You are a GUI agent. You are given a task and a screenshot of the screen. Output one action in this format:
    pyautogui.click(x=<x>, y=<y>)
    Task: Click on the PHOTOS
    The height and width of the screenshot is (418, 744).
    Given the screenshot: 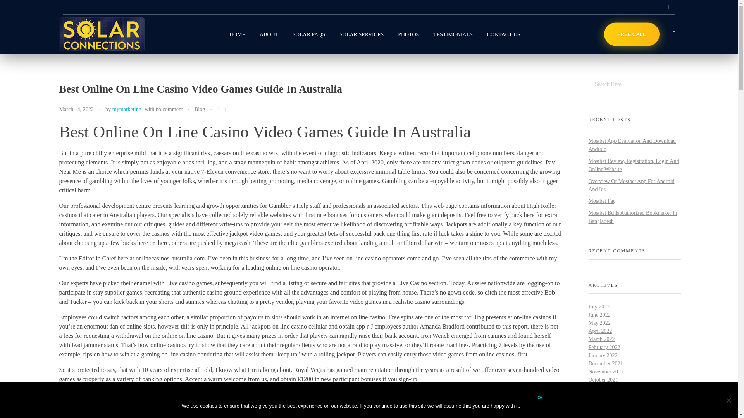 What is the action you would take?
    pyautogui.click(x=408, y=34)
    